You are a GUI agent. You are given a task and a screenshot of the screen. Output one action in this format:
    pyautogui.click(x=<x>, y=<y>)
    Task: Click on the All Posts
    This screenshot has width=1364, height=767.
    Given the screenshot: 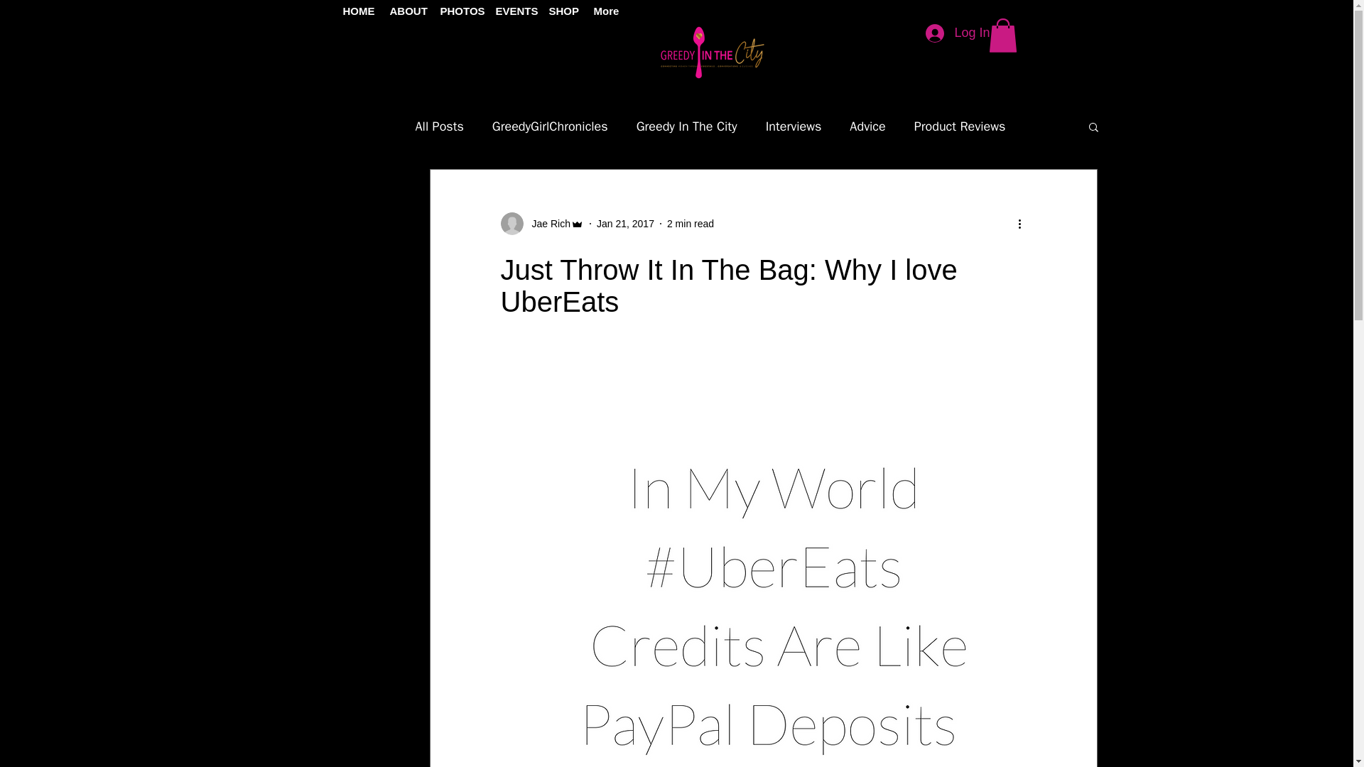 What is the action you would take?
    pyautogui.click(x=439, y=126)
    